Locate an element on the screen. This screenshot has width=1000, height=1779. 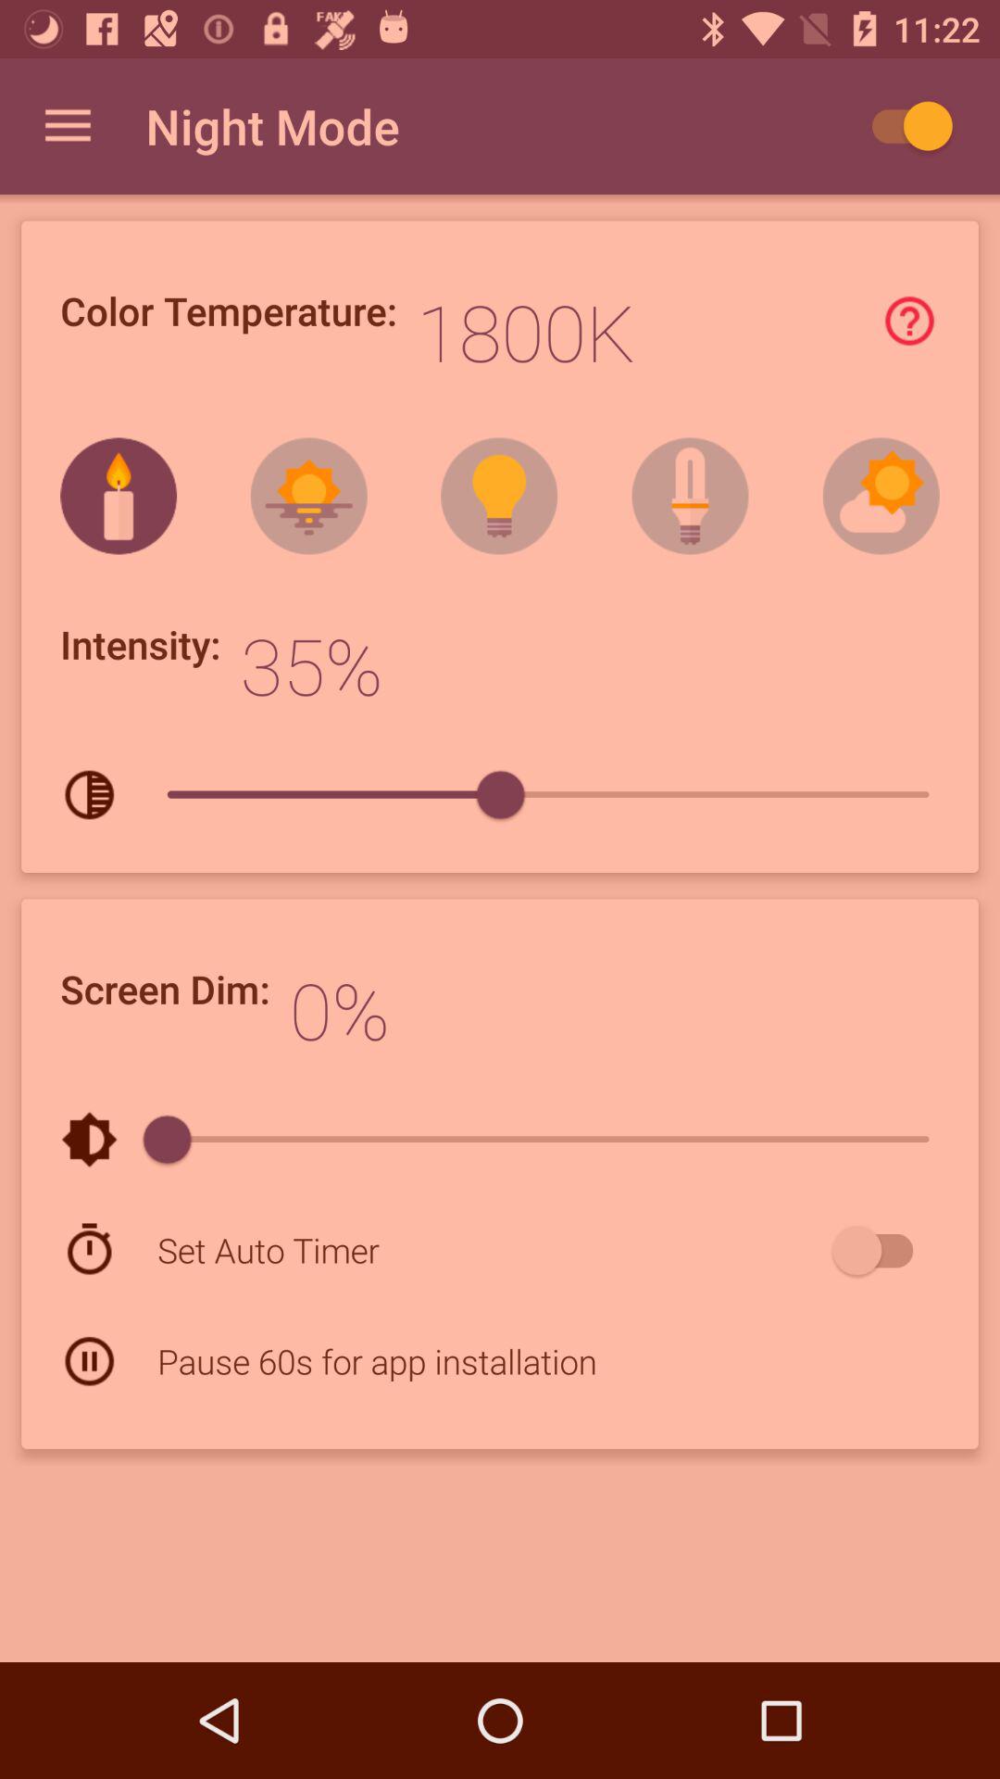
tap item above pause 60s for is located at coordinates (491, 1249).